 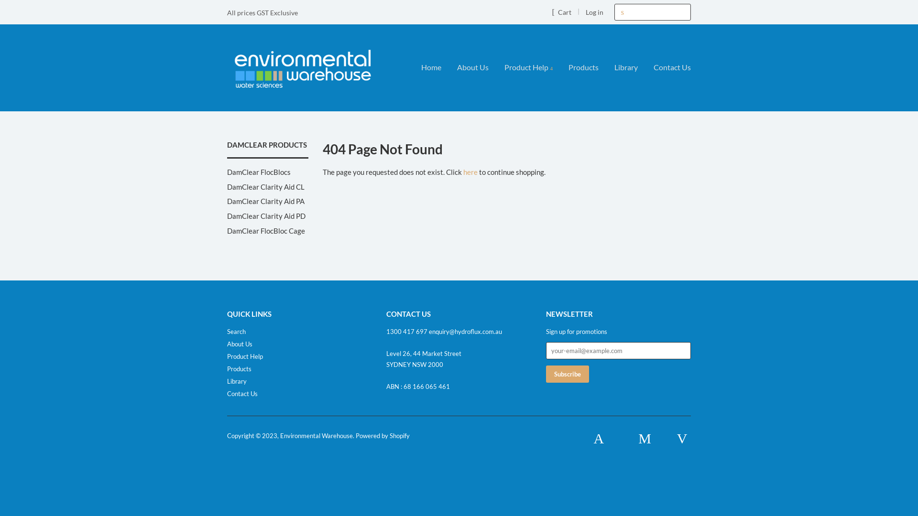 What do you see at coordinates (561, 12) in the screenshot?
I see `Cart` at bounding box center [561, 12].